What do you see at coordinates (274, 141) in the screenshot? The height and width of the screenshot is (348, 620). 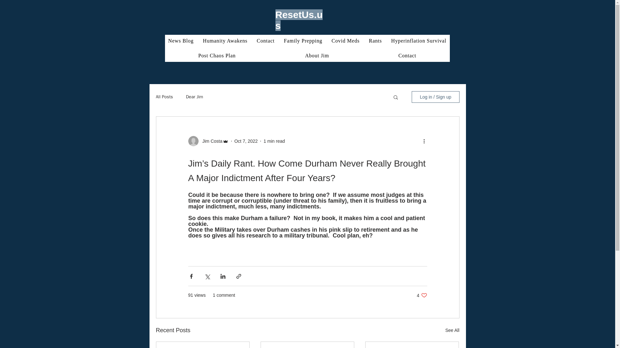 I see `1 min read` at bounding box center [274, 141].